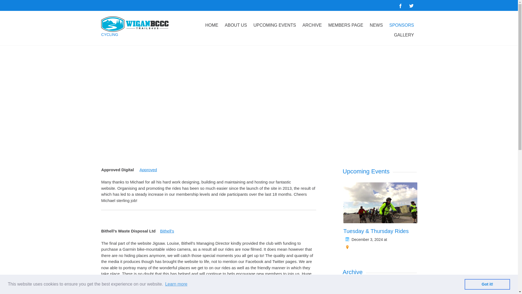 The height and width of the screenshot is (294, 522). I want to click on Wigan Borough Community Cycling Club - Cycling, so click(138, 24).